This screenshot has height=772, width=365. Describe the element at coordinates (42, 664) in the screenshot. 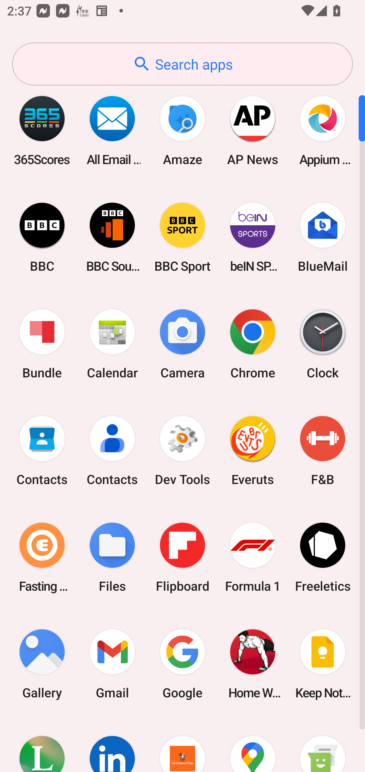

I see `Gallery` at that location.